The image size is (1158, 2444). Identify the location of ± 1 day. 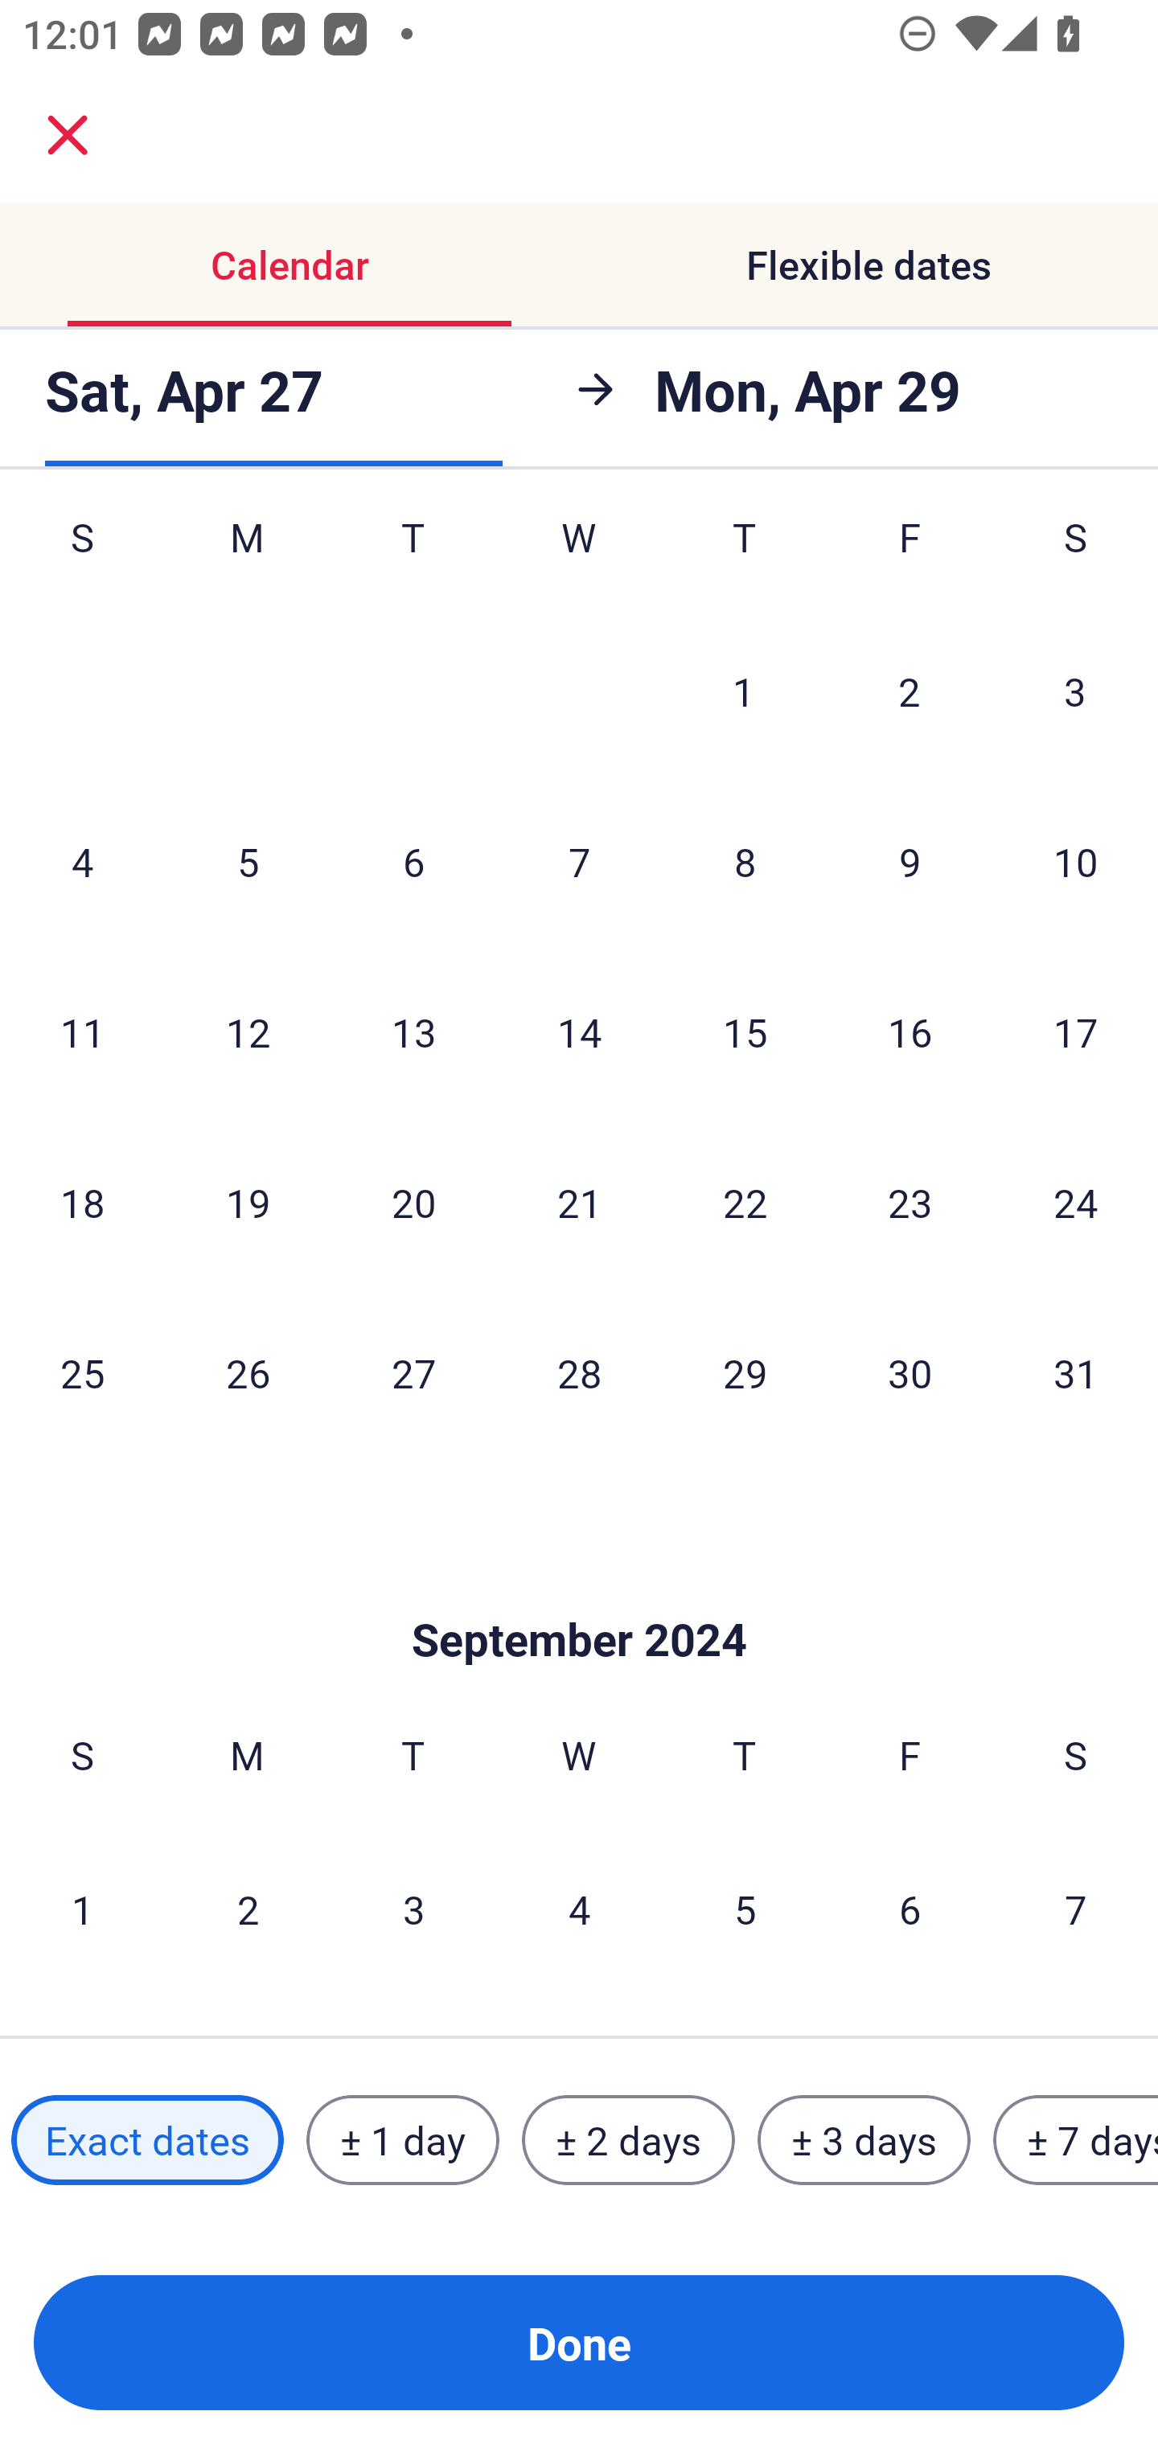
(402, 2139).